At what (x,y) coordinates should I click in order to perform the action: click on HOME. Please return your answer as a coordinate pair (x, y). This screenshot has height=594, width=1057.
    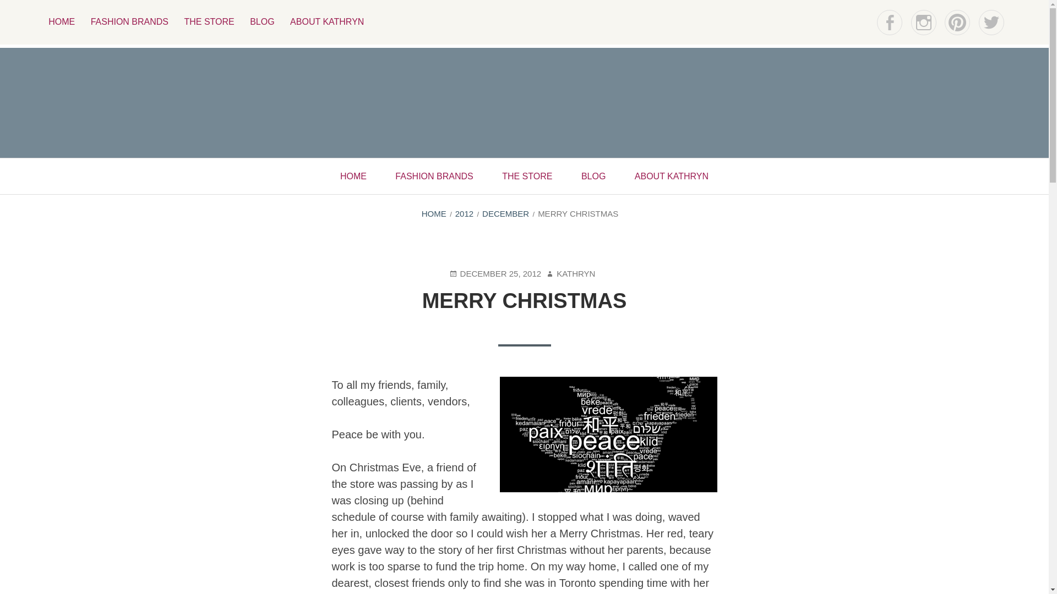
    Looking at the image, I should click on (434, 213).